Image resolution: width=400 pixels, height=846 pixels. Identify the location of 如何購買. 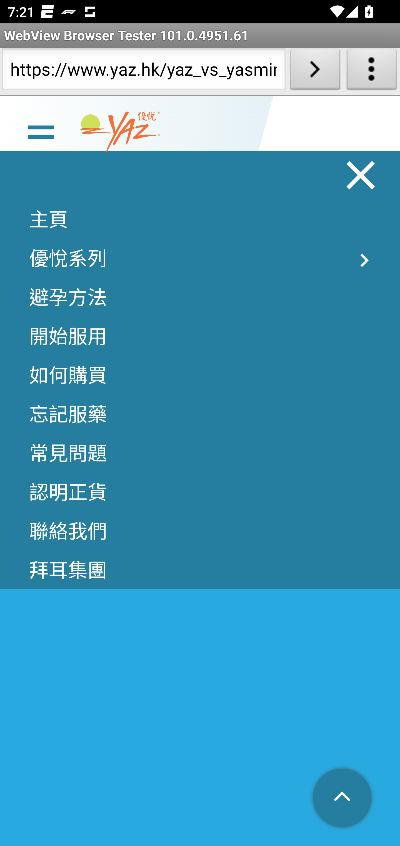
(200, 375).